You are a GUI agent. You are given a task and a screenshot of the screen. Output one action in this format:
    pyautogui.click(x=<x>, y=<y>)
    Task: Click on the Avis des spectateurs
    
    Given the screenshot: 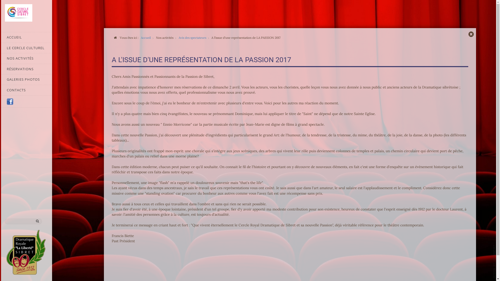 What is the action you would take?
    pyautogui.click(x=192, y=37)
    